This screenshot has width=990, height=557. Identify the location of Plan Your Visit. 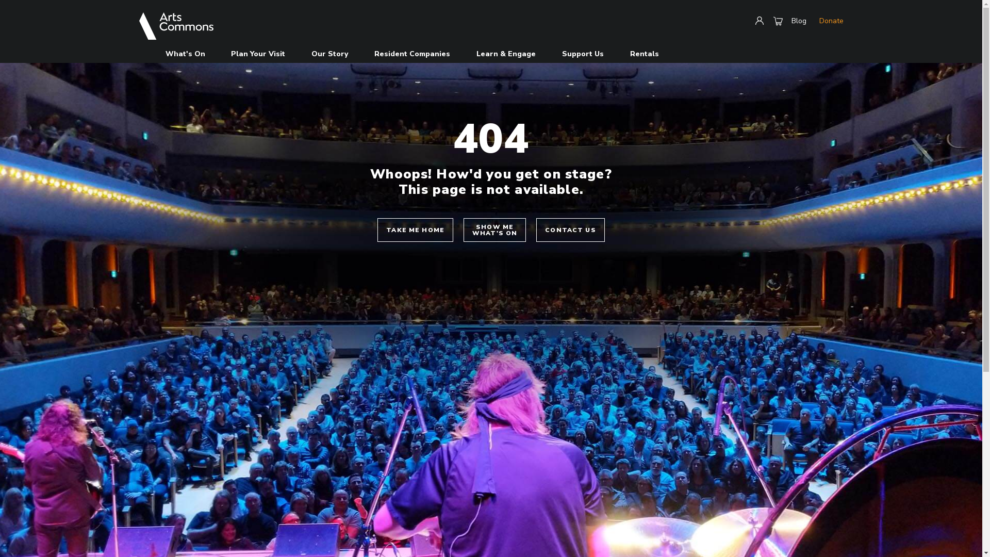
(258, 54).